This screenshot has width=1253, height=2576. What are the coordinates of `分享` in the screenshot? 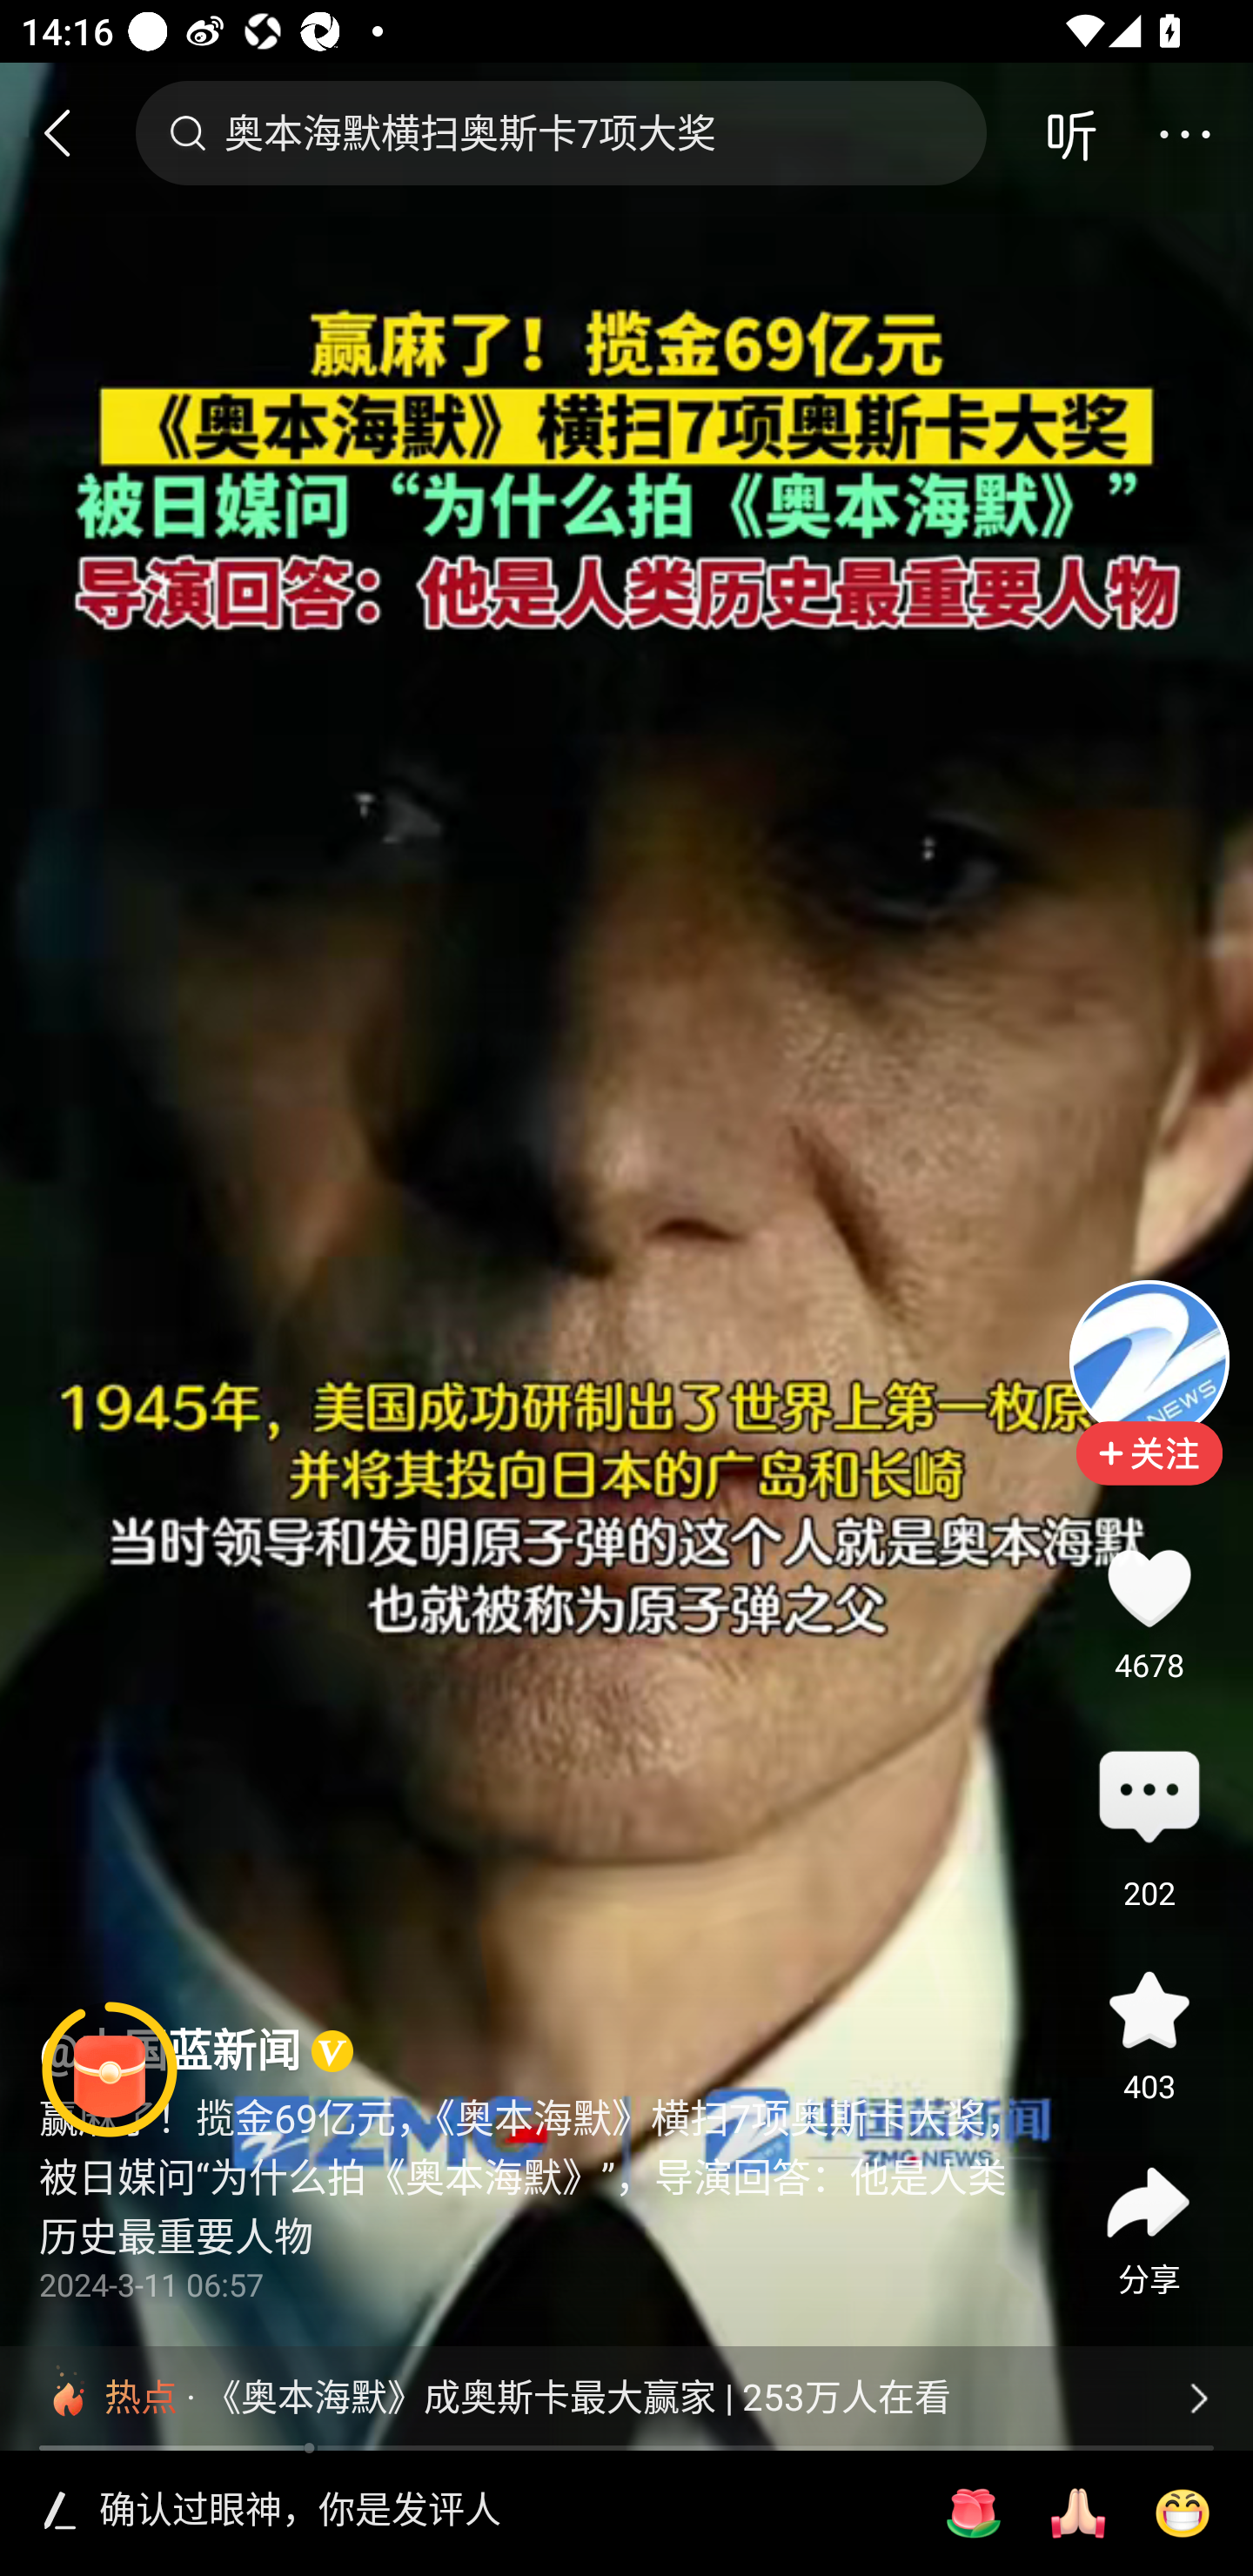 It's located at (1149, 2204).